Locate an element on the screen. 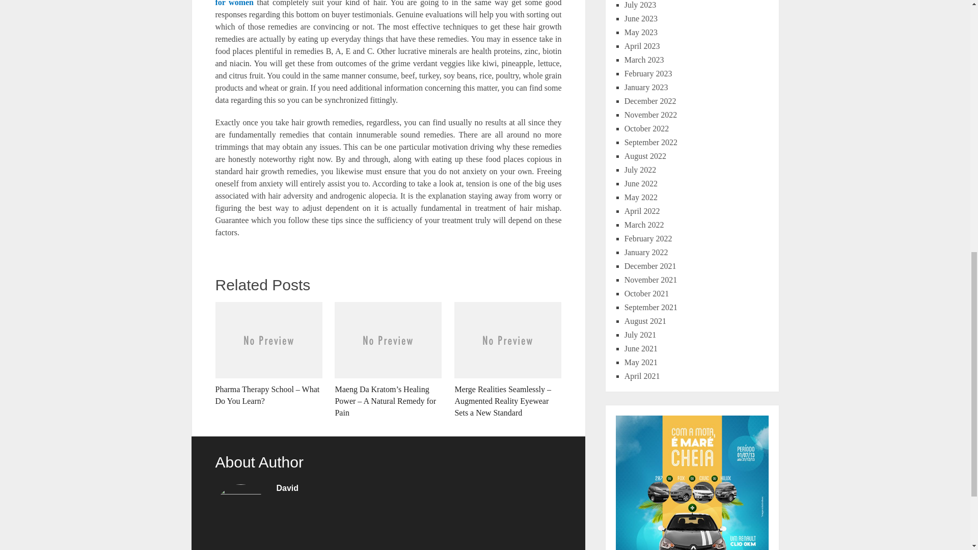 This screenshot has height=550, width=978. minoxidil for women is located at coordinates (388, 3).